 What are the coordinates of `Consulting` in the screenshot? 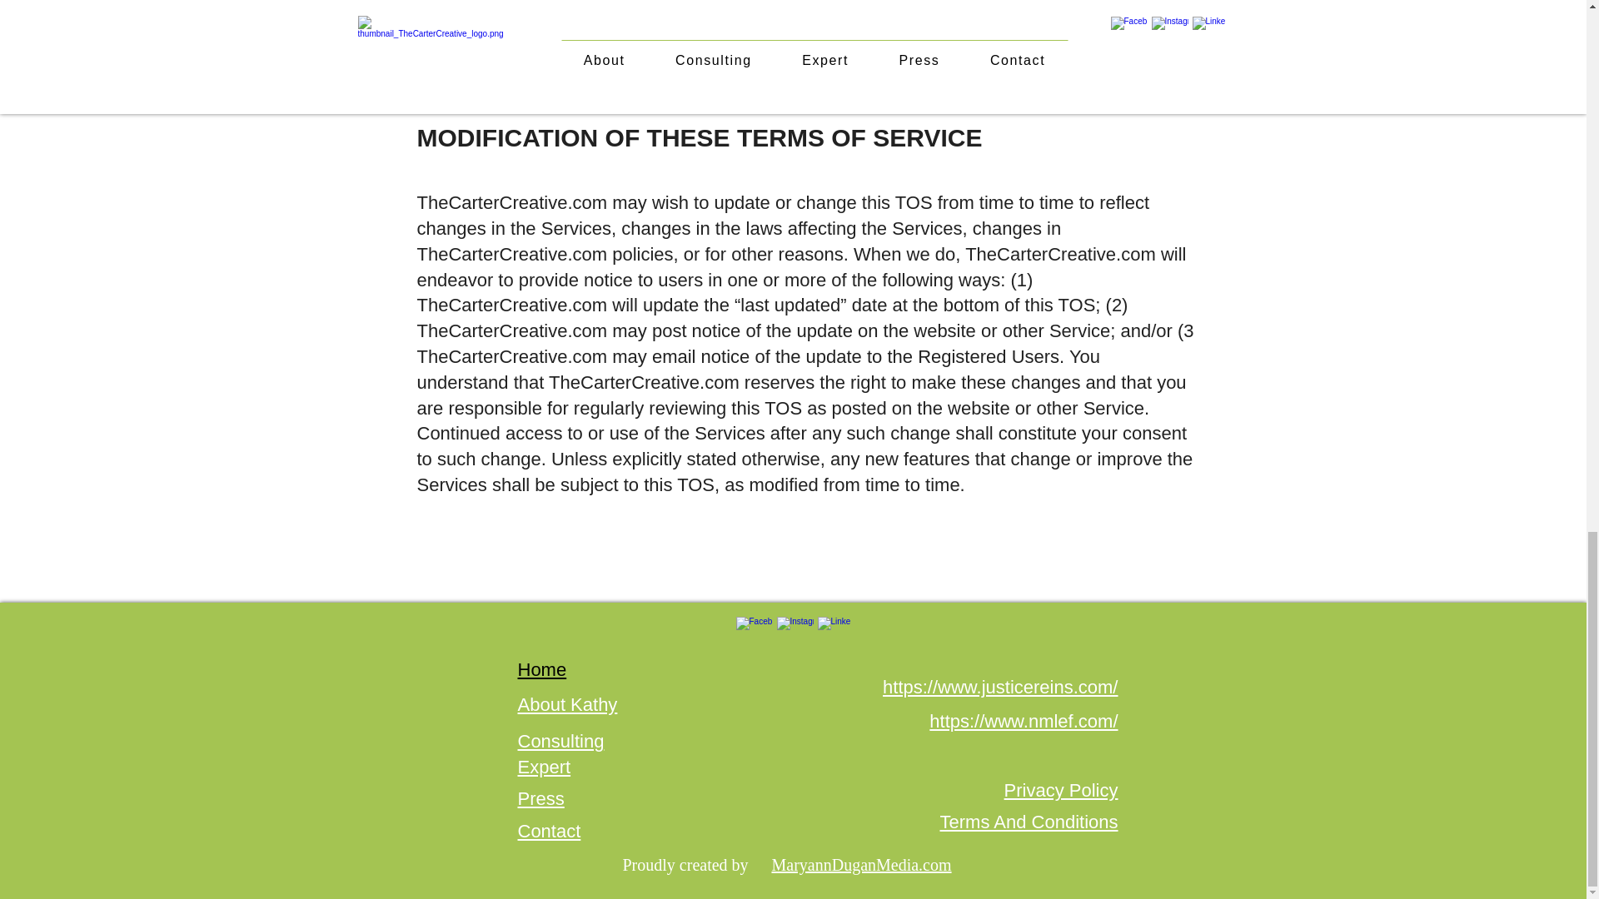 It's located at (561, 741).